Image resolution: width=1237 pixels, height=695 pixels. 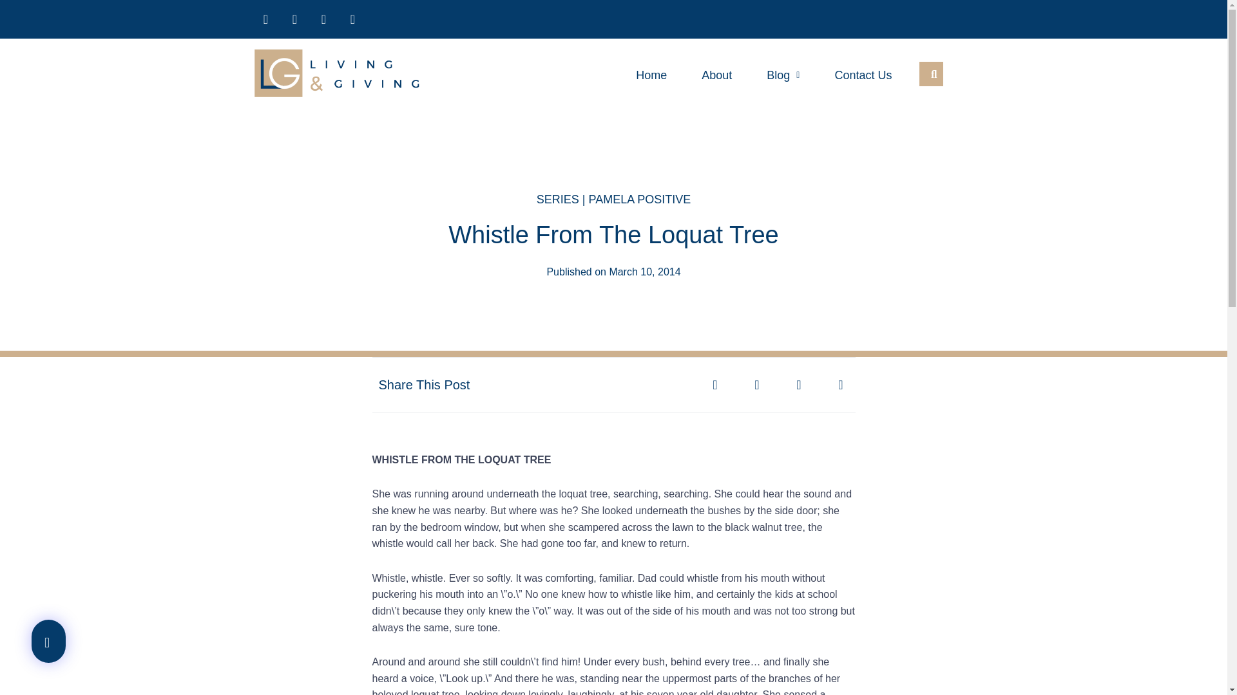 I want to click on Linkedin, so click(x=353, y=19).